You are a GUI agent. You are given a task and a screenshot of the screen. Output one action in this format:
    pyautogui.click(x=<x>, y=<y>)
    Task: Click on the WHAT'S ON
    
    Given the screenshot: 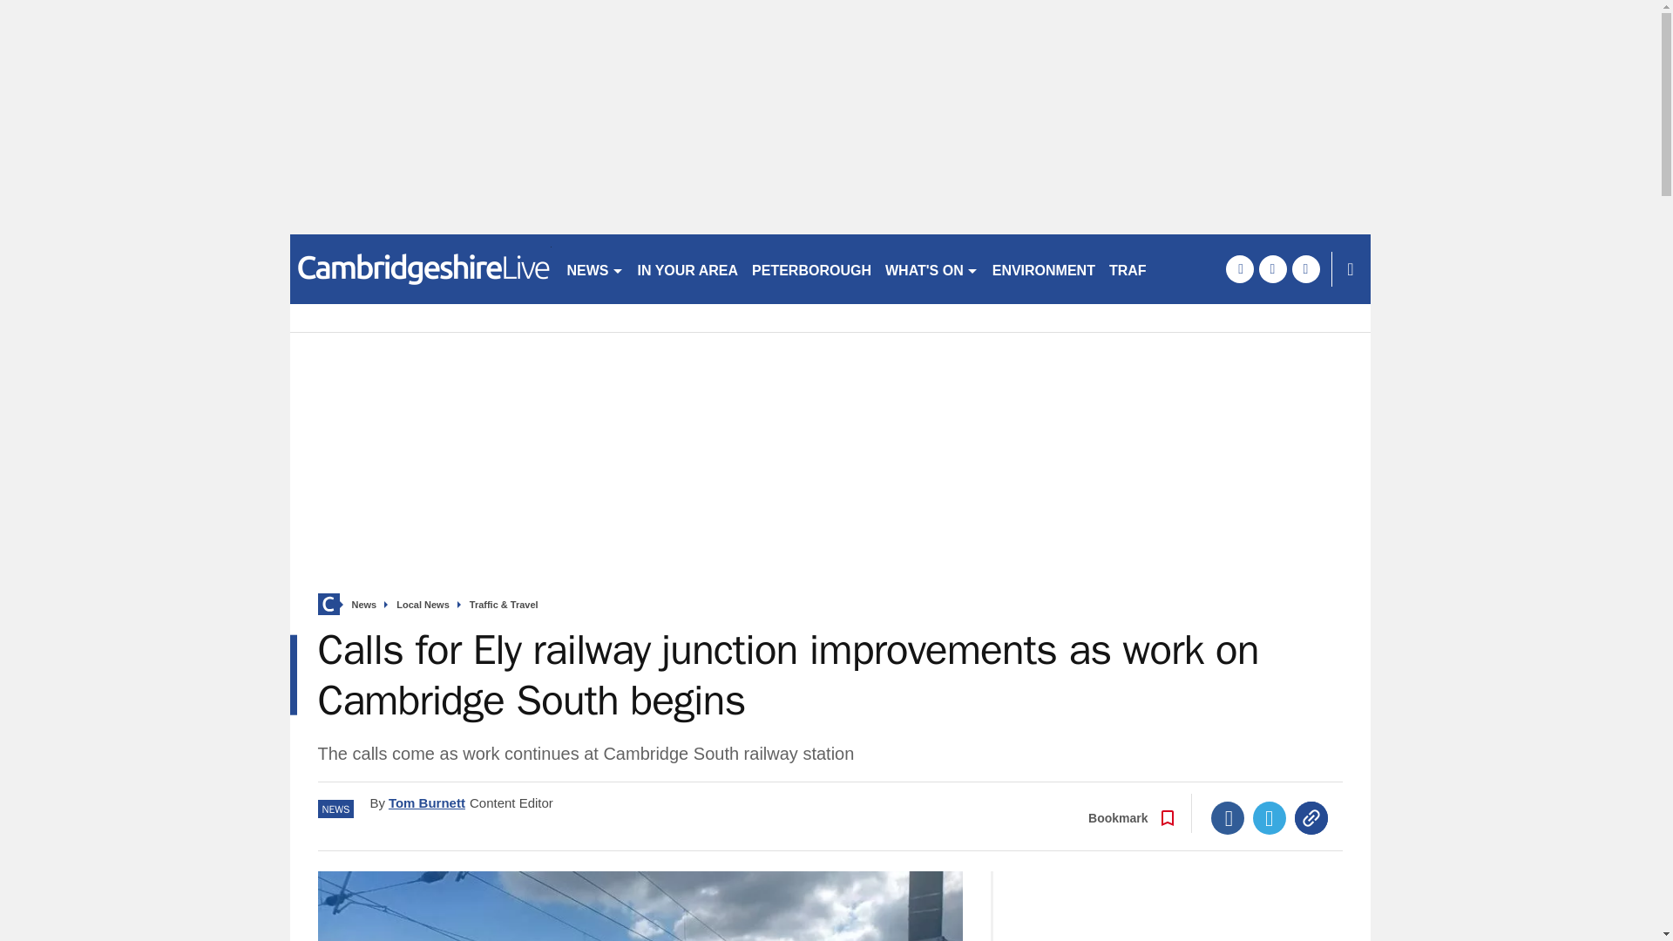 What is the action you would take?
    pyautogui.click(x=931, y=268)
    